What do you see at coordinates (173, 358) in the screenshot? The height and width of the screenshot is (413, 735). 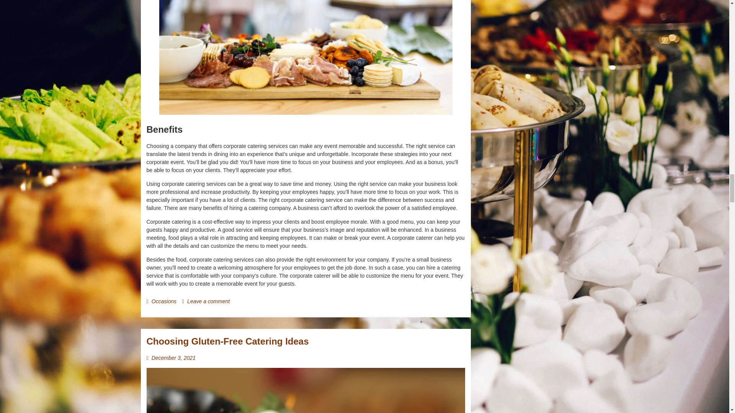 I see `December 3, 2021` at bounding box center [173, 358].